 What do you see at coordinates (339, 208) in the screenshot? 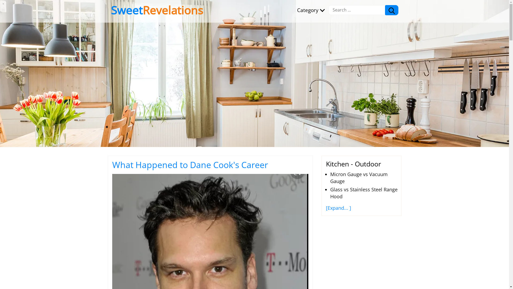
I see `[Expand... ]` at bounding box center [339, 208].